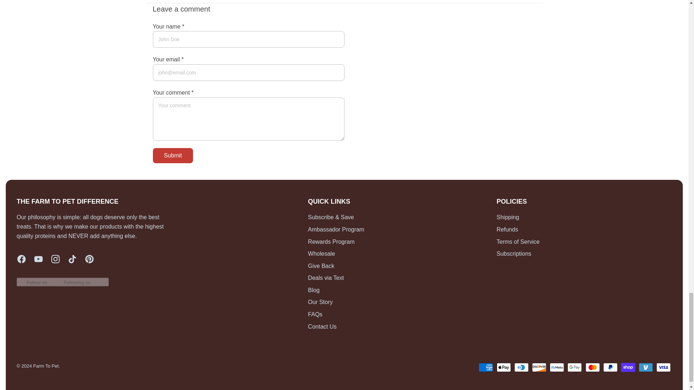 This screenshot has width=694, height=390. What do you see at coordinates (38, 259) in the screenshot?
I see `Youtube` at bounding box center [38, 259].